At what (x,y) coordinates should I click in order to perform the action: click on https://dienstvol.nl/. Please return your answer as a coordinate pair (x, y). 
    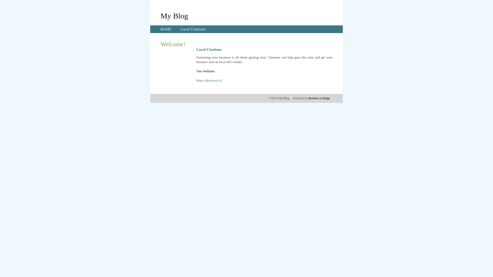
    Looking at the image, I should click on (210, 81).